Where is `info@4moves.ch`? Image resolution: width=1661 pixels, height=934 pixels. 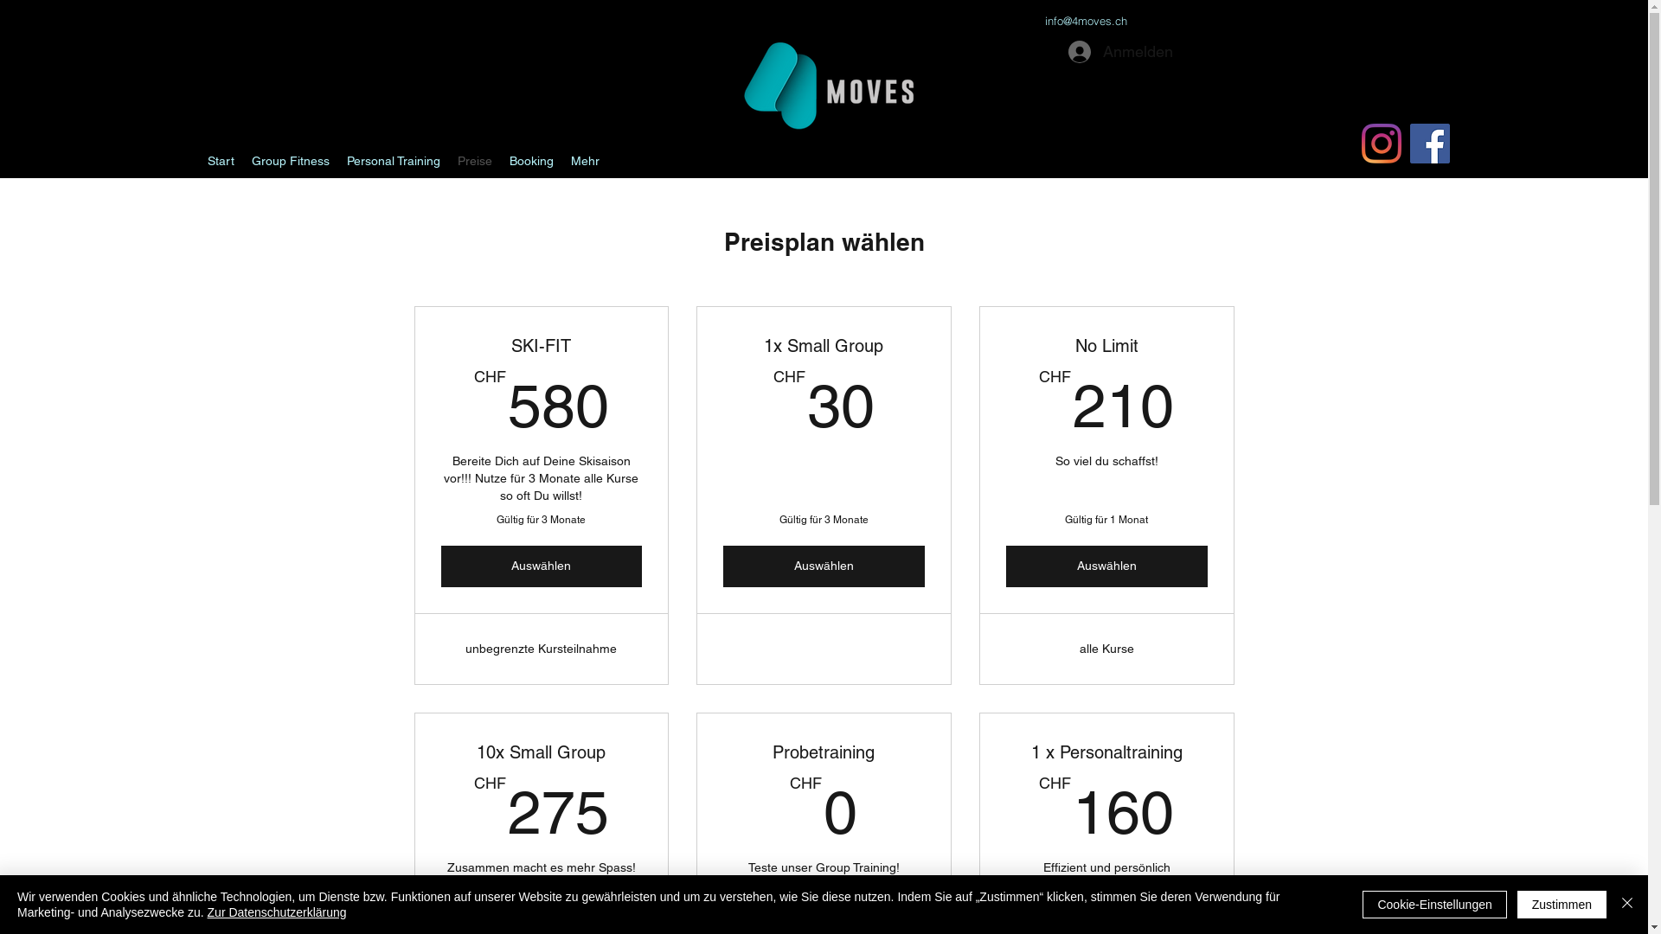
info@4moves.ch is located at coordinates (1087, 21).